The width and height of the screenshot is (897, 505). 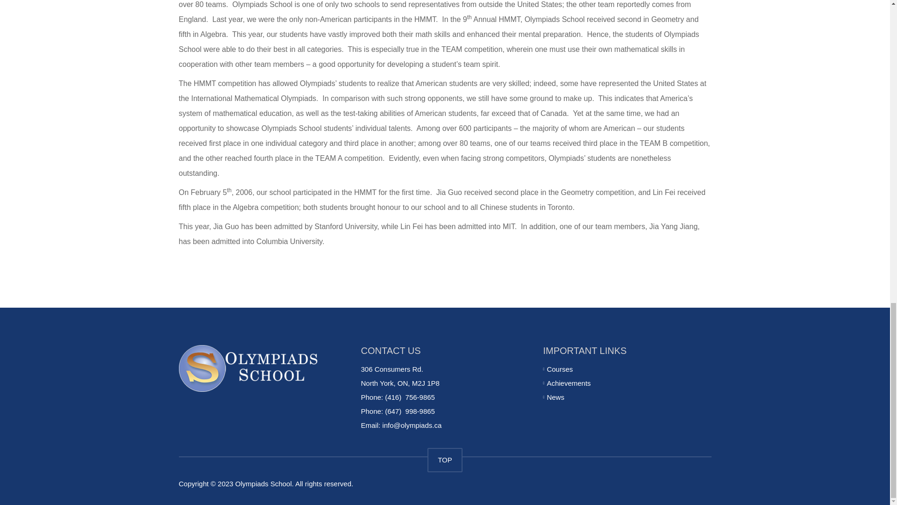 What do you see at coordinates (445, 460) in the screenshot?
I see `TOP` at bounding box center [445, 460].